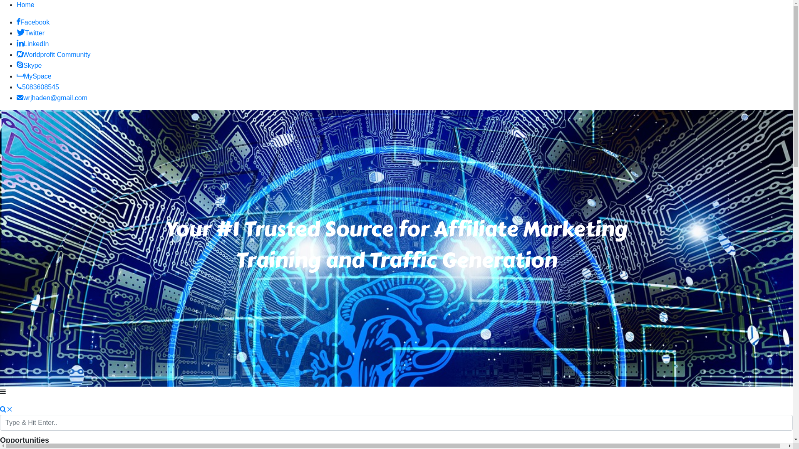 Image resolution: width=799 pixels, height=449 pixels. What do you see at coordinates (31, 33) in the screenshot?
I see `Twitter` at bounding box center [31, 33].